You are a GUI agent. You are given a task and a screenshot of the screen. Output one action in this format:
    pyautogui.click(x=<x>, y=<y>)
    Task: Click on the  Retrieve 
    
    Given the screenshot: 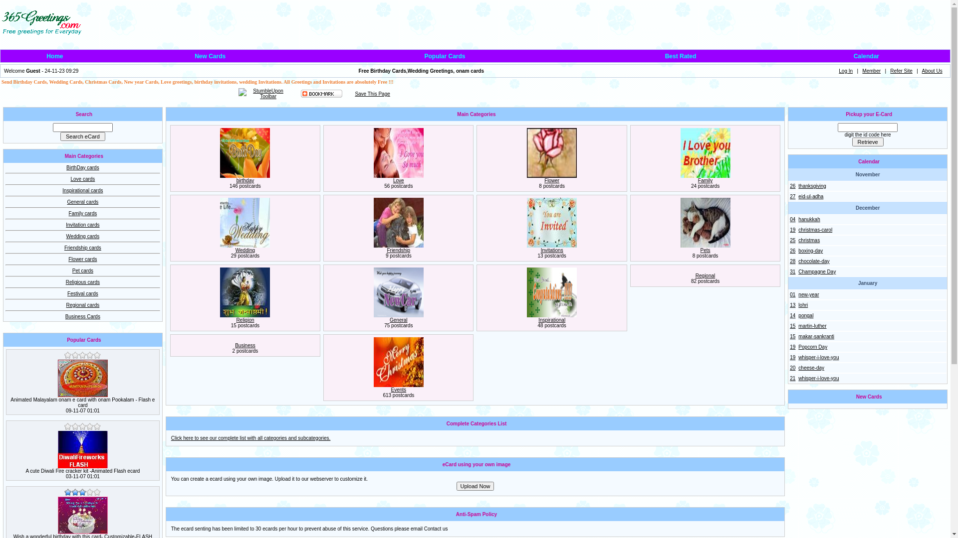 What is the action you would take?
    pyautogui.click(x=868, y=142)
    